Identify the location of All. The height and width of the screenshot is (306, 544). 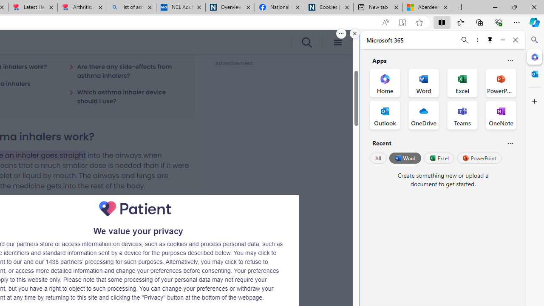
(378, 158).